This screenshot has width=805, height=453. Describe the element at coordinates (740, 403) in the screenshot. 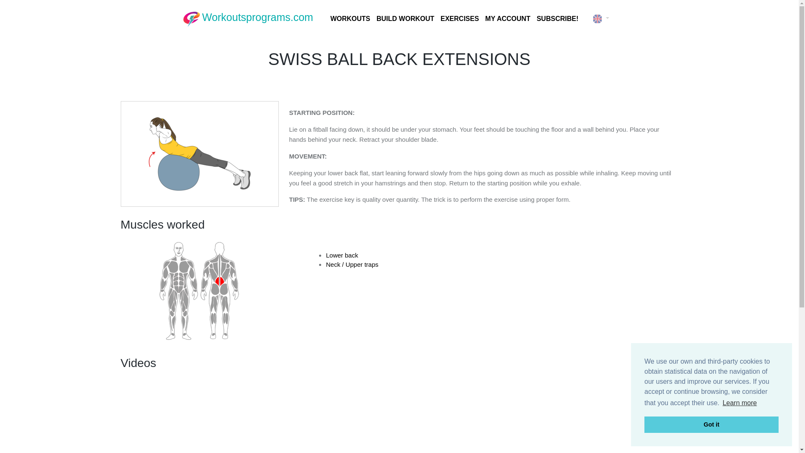

I see `Learn more` at that location.